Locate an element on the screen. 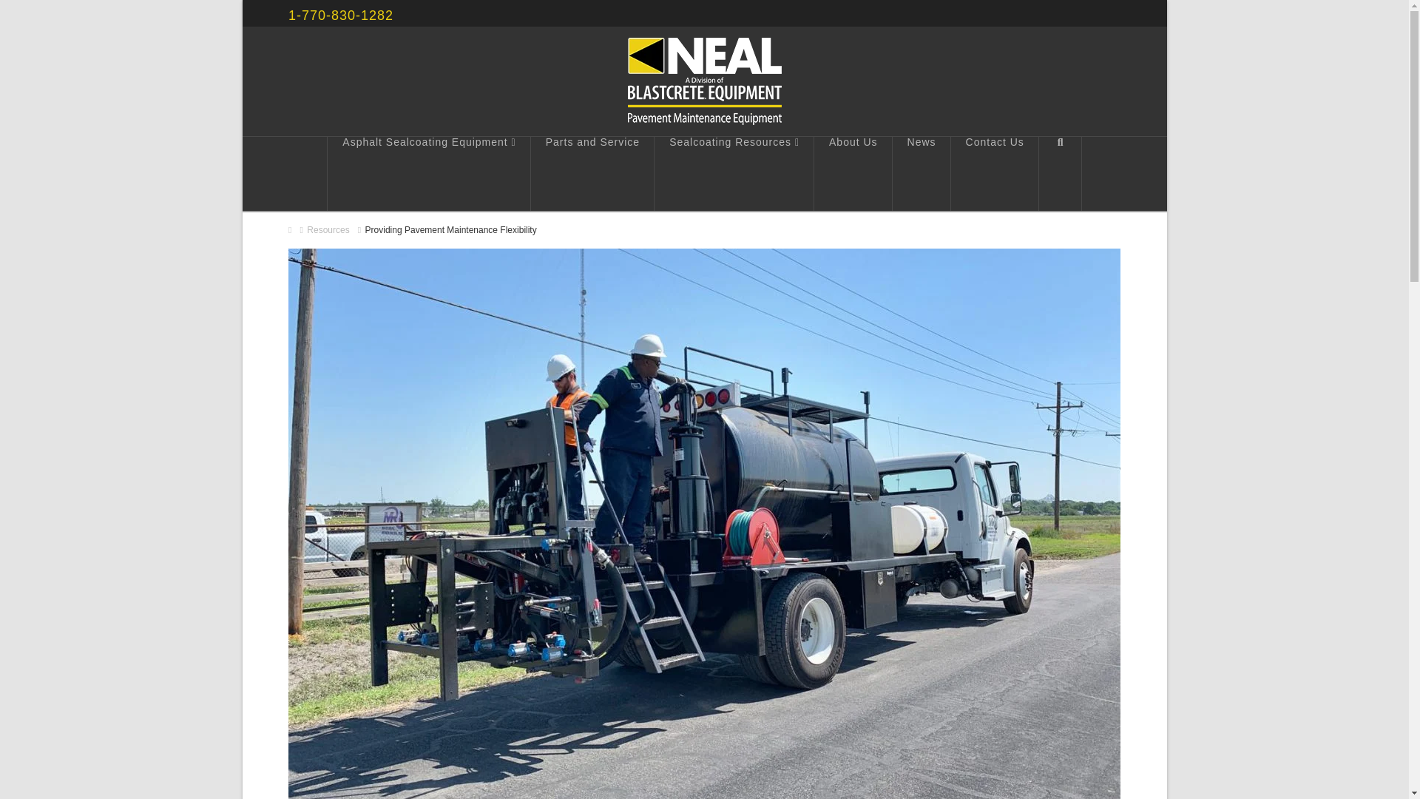 Image resolution: width=1420 pixels, height=799 pixels. Parts and Service is located at coordinates (593, 173).